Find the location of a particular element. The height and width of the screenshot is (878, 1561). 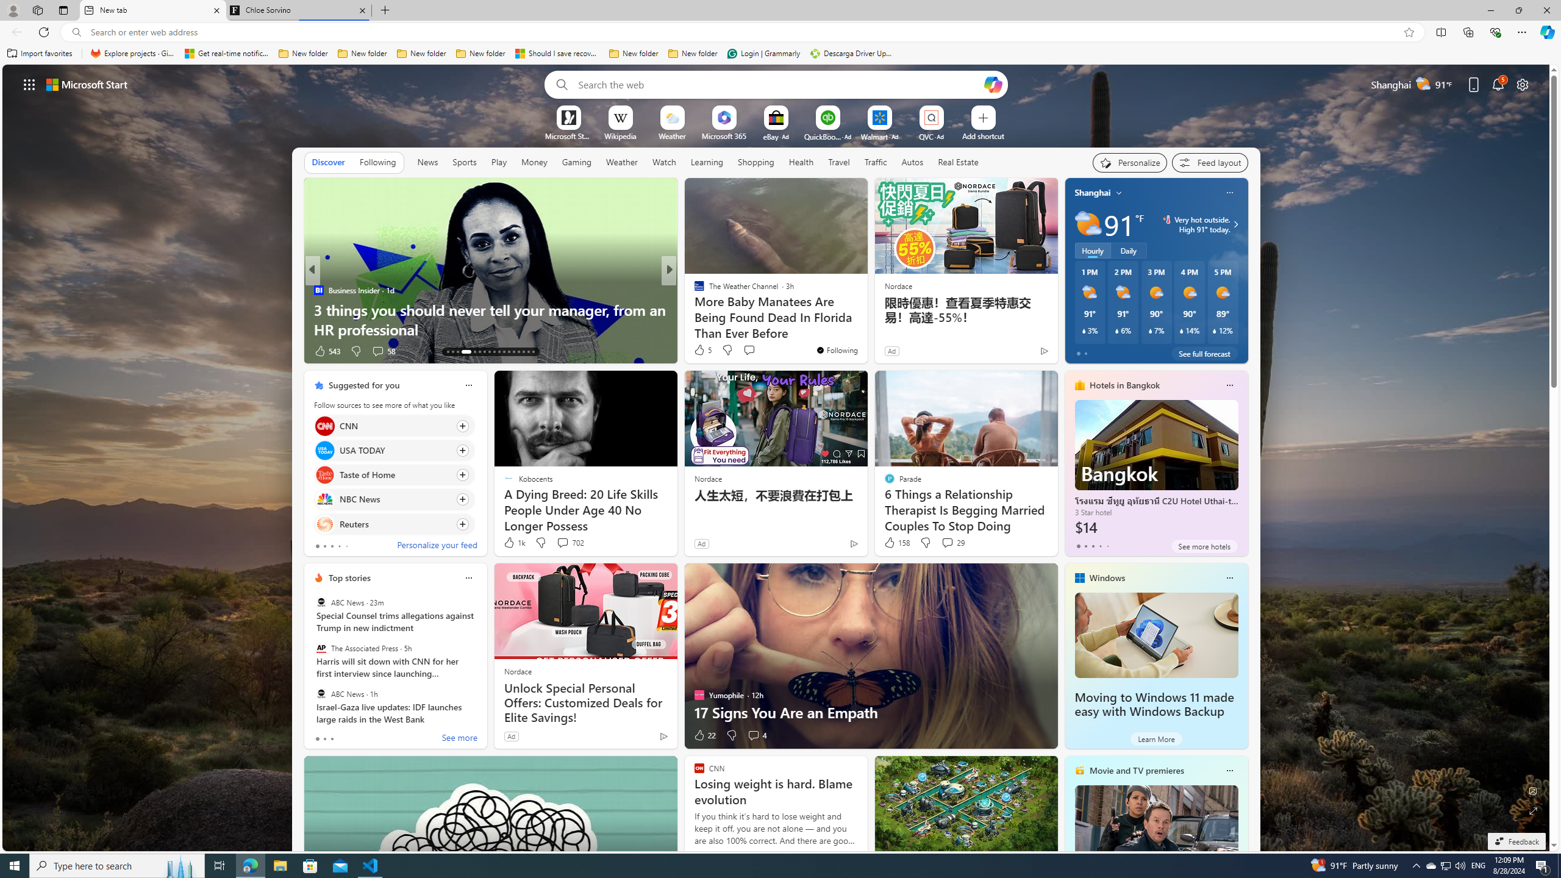

Indy 100 is located at coordinates (693, 290).